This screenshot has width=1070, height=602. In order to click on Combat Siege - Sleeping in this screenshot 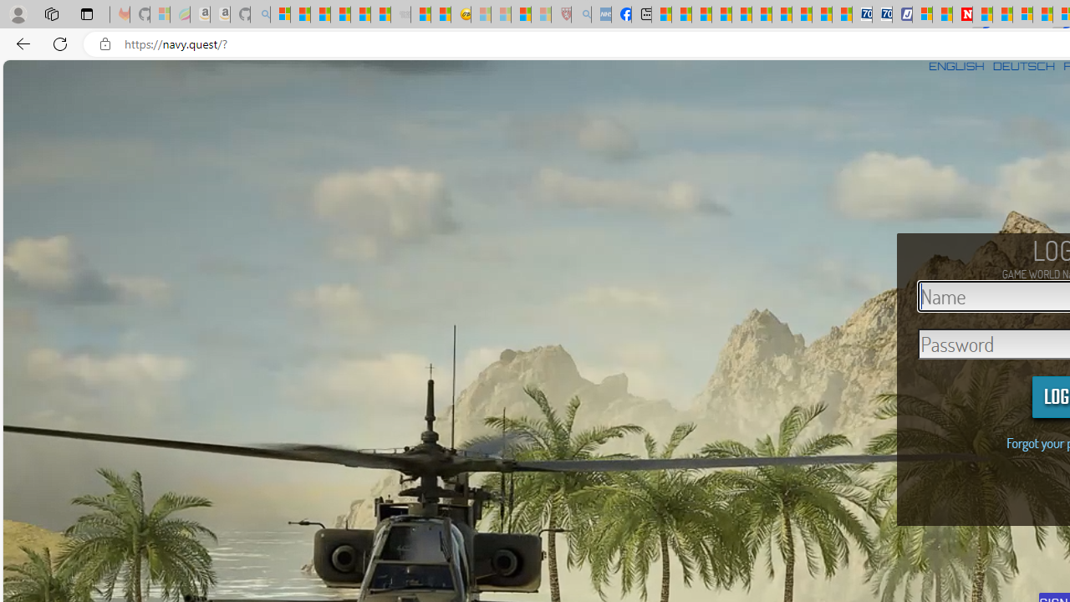, I will do `click(401, 15)`.